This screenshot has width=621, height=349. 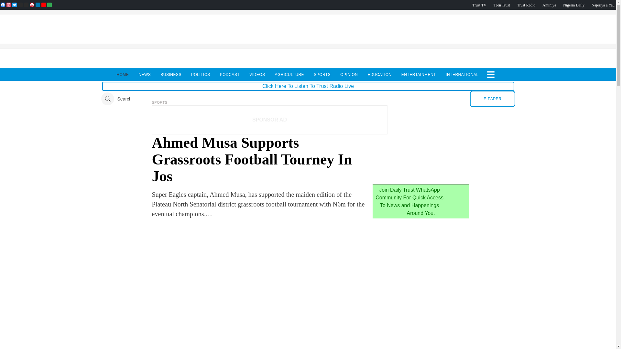 What do you see at coordinates (308, 99) in the screenshot?
I see `Dailytrust` at bounding box center [308, 99].